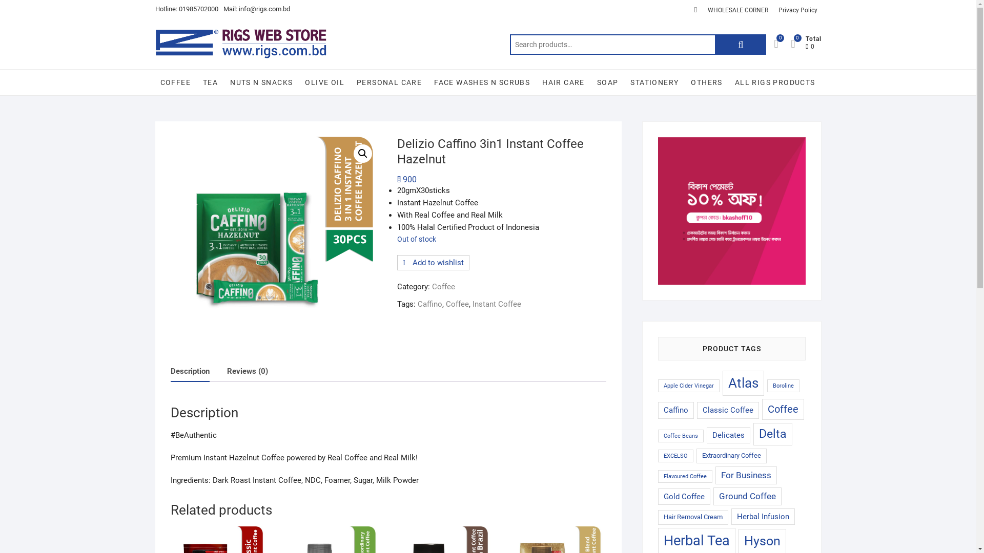  I want to click on Mail: info@rigs.com.bd, so click(257, 9).